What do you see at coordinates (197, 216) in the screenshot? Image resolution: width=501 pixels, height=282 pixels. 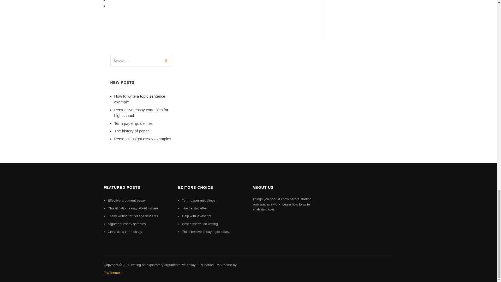 I see `Help with javascript` at bounding box center [197, 216].